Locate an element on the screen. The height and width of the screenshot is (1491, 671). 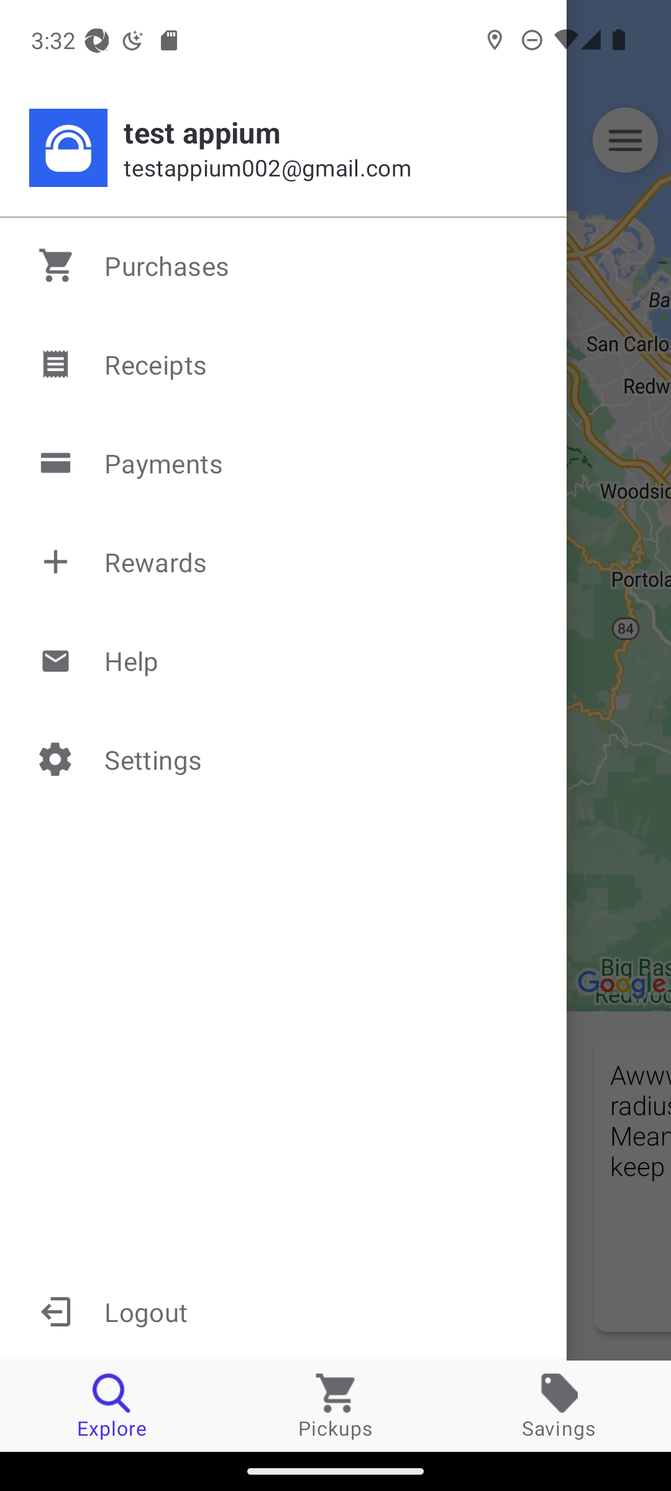
Receipts is located at coordinates (285, 364).